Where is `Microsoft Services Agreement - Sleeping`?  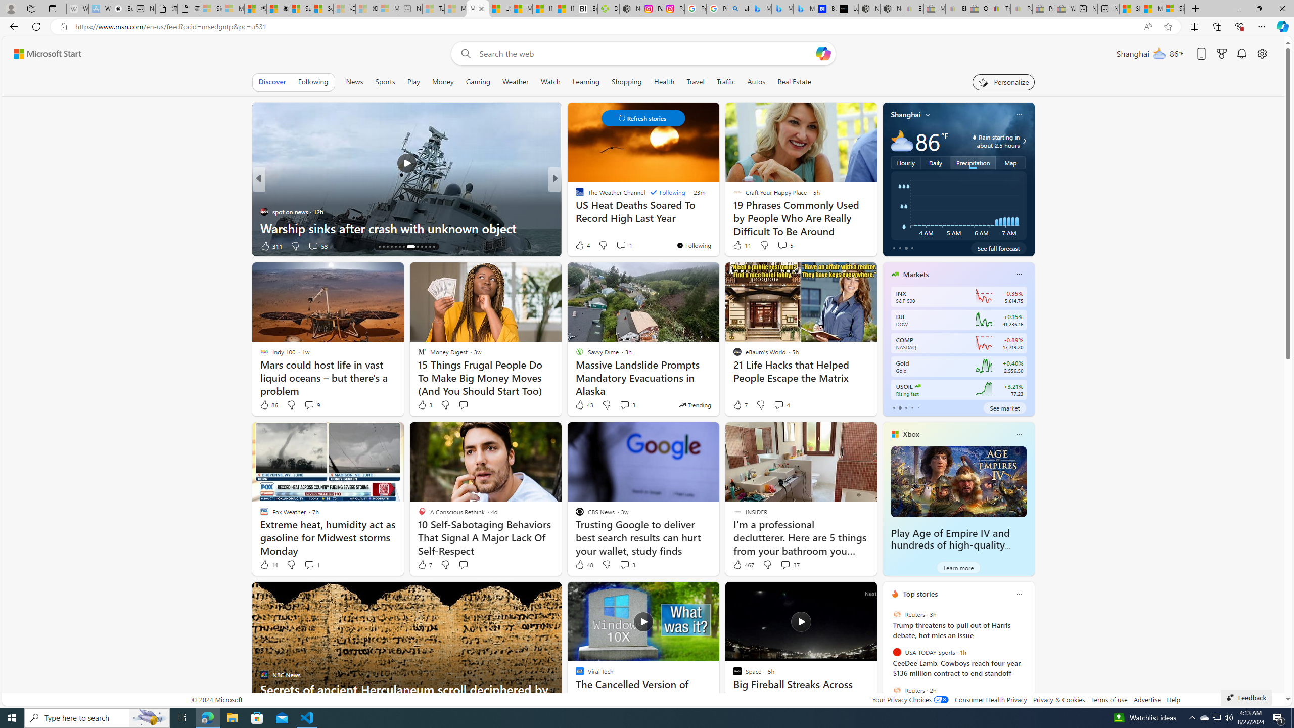 Microsoft Services Agreement - Sleeping is located at coordinates (233, 9).